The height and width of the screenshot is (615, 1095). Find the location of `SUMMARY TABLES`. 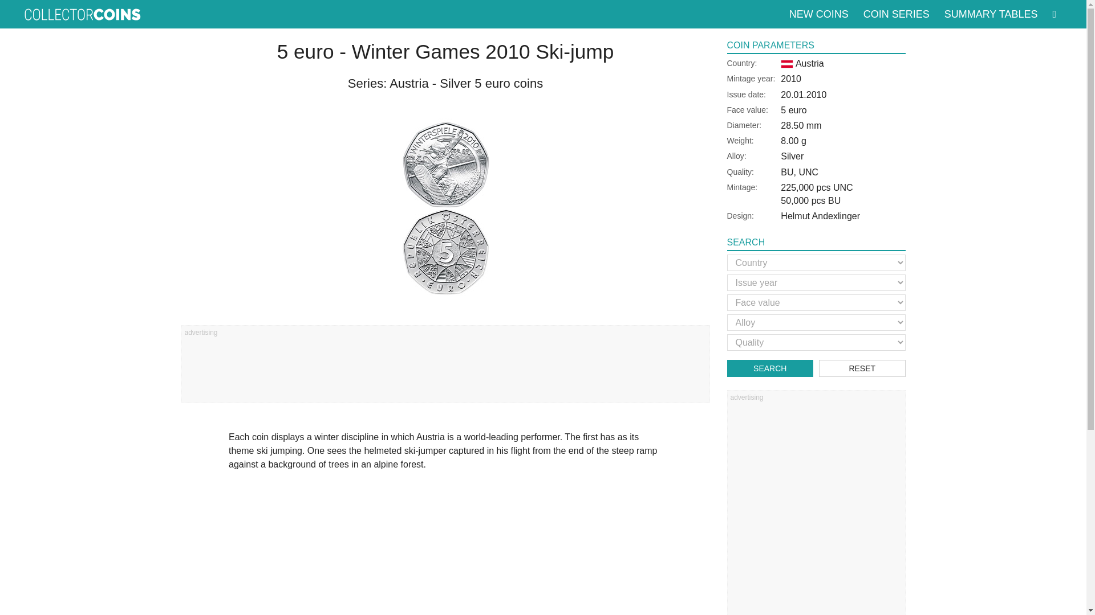

SUMMARY TABLES is located at coordinates (991, 14).